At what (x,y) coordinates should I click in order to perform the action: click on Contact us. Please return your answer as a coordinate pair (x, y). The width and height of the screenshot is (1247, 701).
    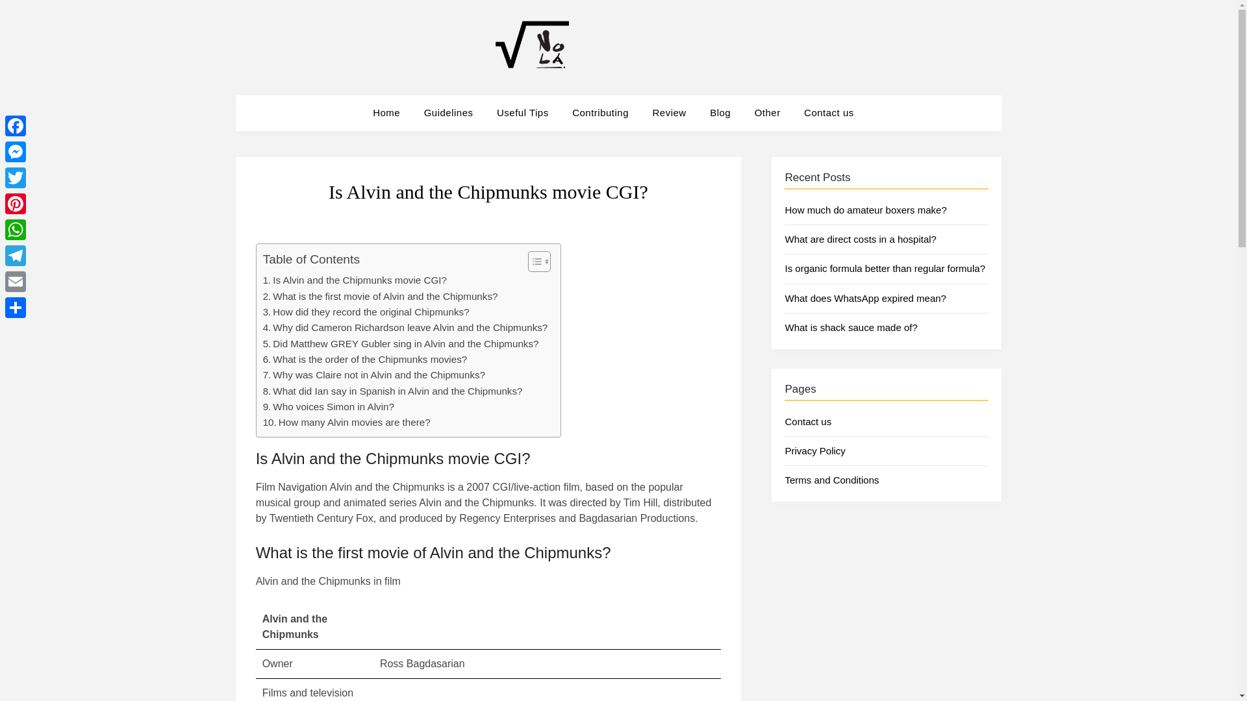
    Looking at the image, I should click on (829, 112).